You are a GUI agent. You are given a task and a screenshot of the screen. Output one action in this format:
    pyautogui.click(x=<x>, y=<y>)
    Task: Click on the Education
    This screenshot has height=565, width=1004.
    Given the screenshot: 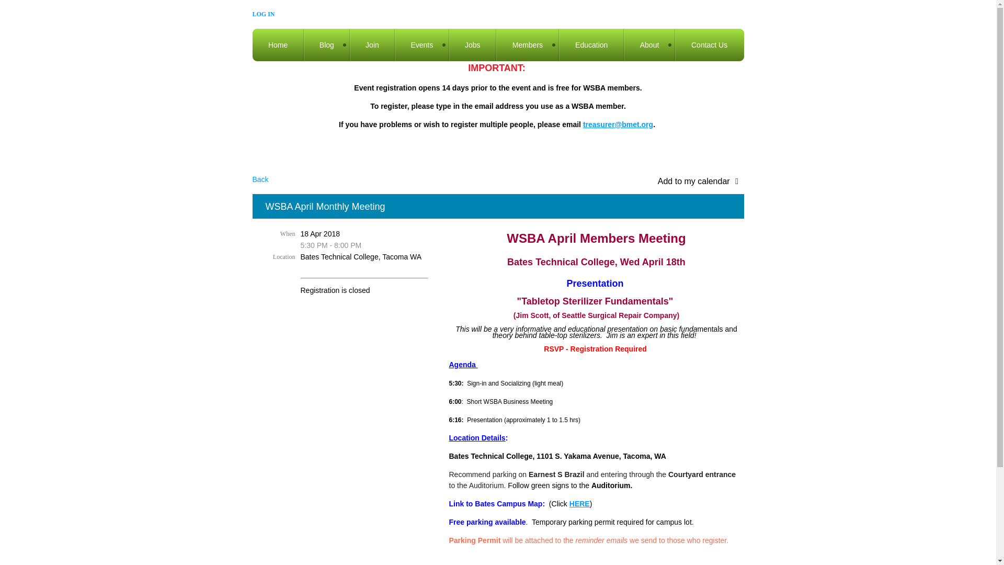 What is the action you would take?
    pyautogui.click(x=591, y=45)
    